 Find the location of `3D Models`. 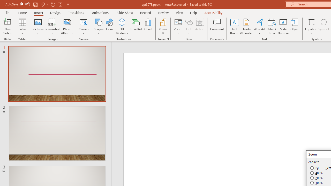

3D Models is located at coordinates (122, 22).